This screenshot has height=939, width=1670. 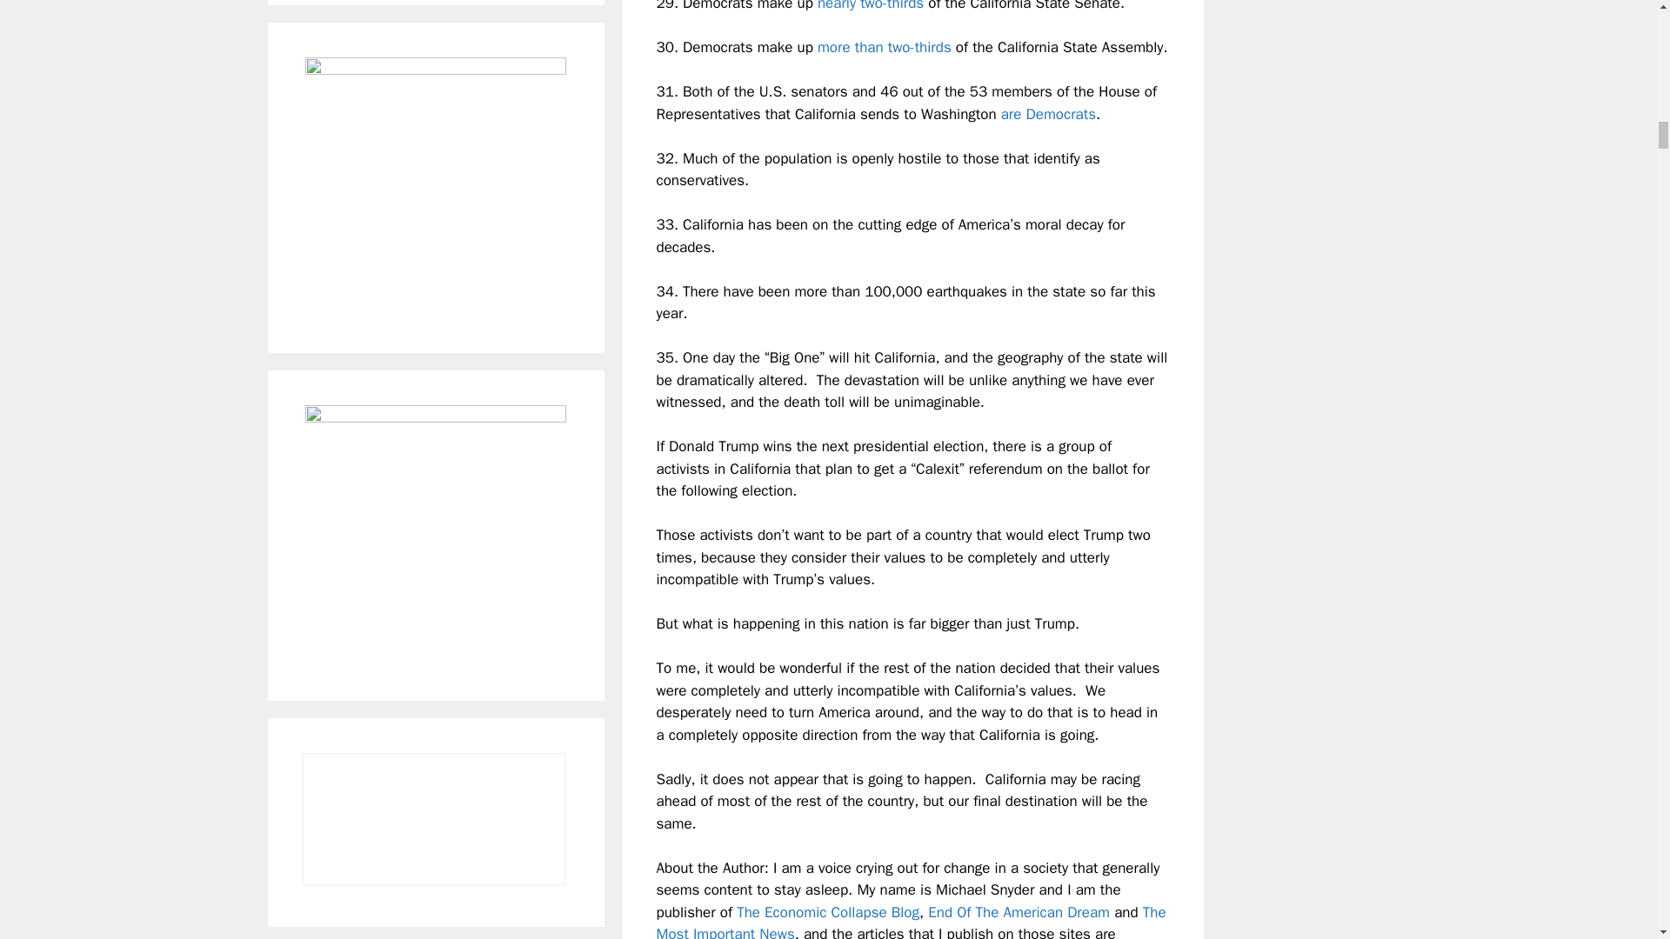 I want to click on End Of The American Dream, so click(x=1019, y=911).